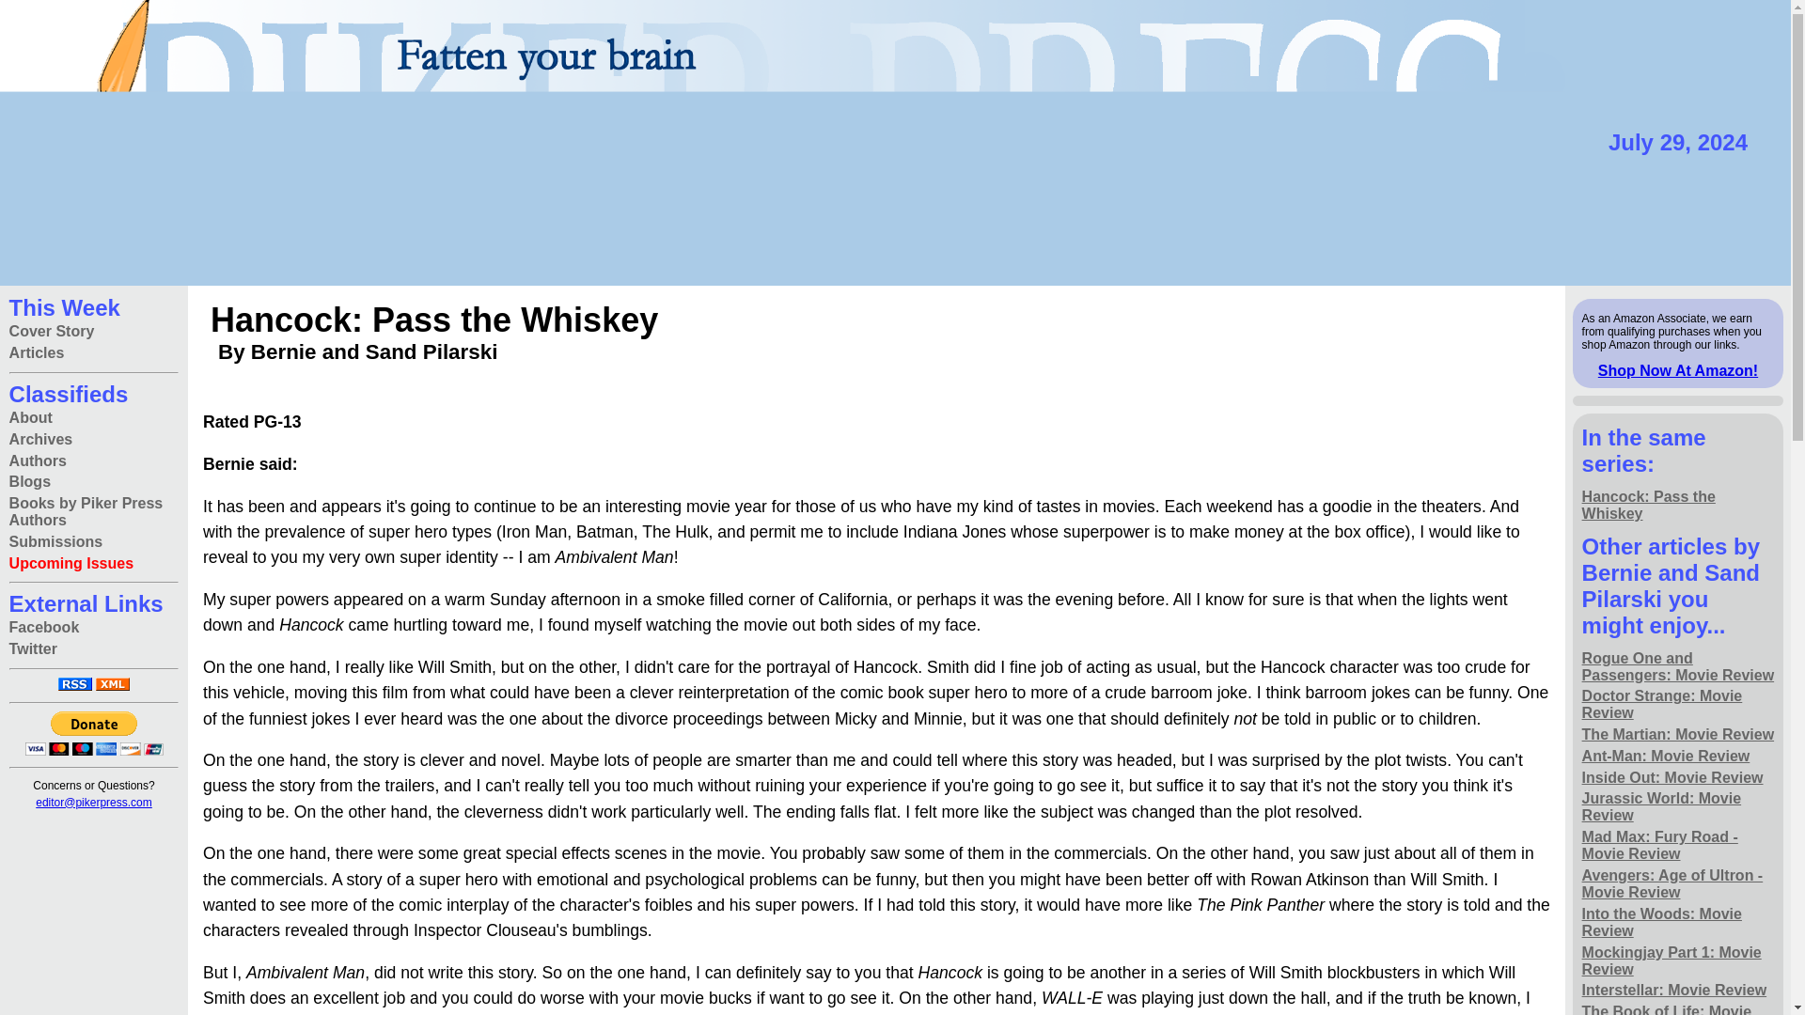  I want to click on The Book of Life: Movie Review, so click(1678, 1007).